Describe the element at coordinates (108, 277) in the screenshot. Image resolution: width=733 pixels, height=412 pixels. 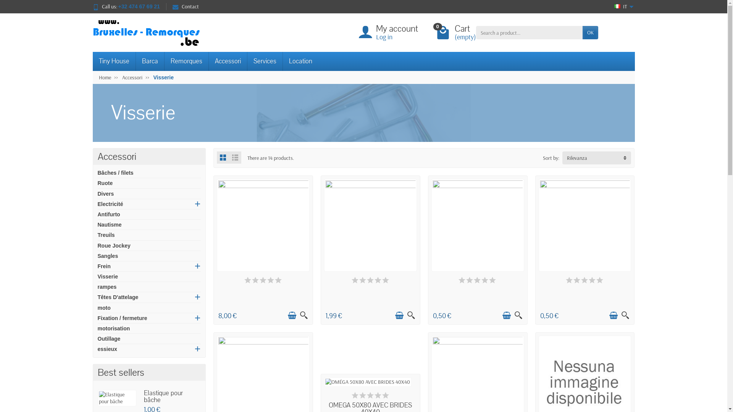
I see `Visserie` at that location.